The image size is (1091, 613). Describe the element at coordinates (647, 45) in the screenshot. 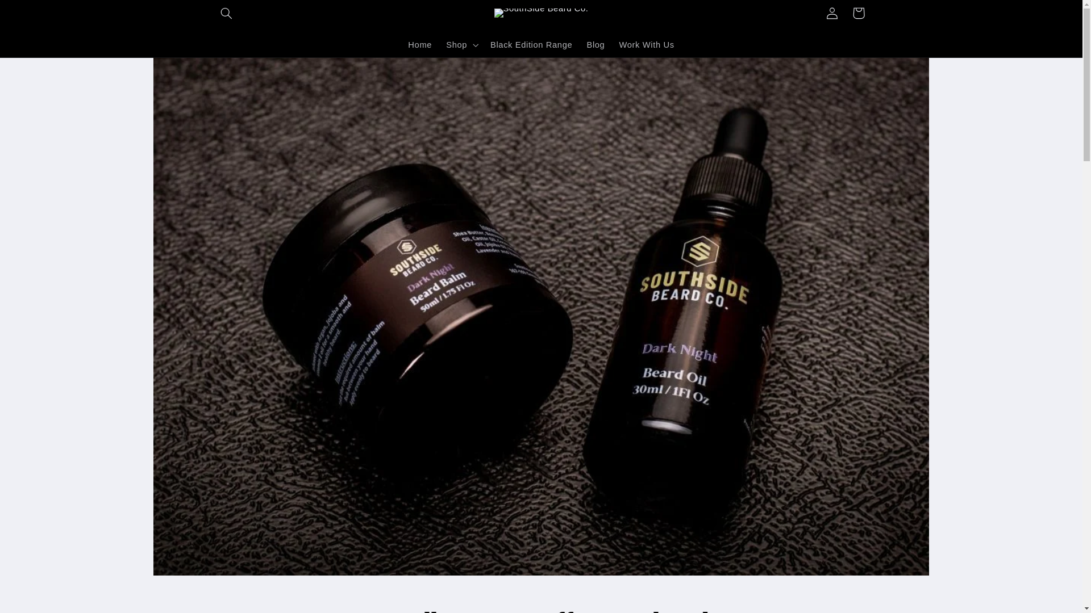

I see `Work With Us` at that location.